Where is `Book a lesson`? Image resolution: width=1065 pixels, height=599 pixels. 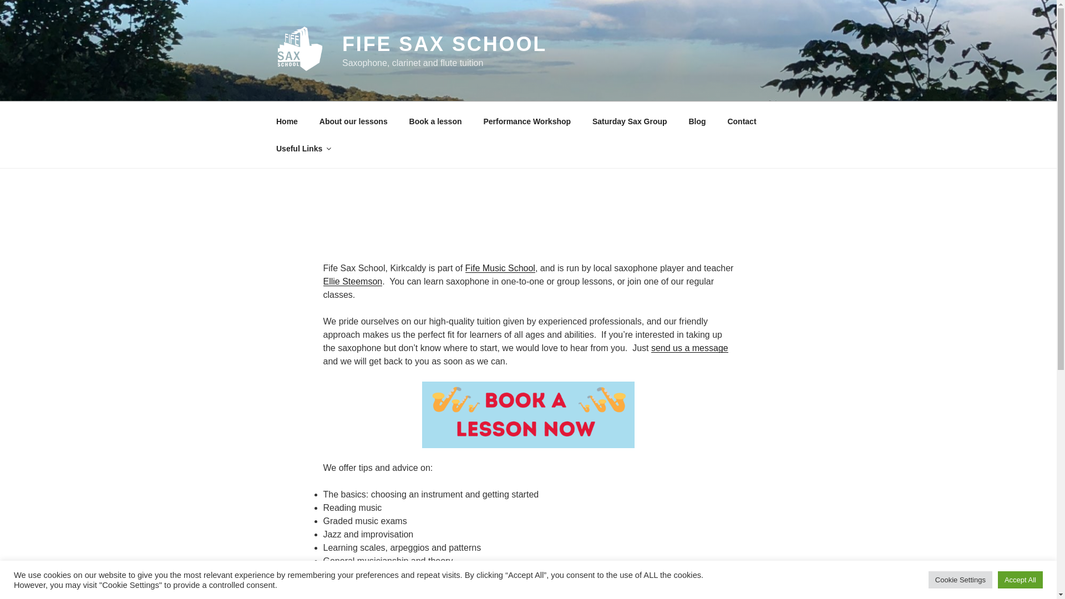 Book a lesson is located at coordinates (435, 121).